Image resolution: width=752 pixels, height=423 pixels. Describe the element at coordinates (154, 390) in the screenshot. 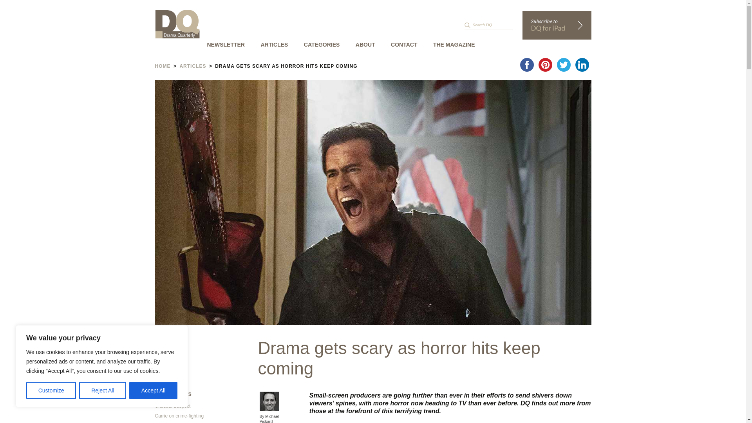

I see `Accept All` at that location.